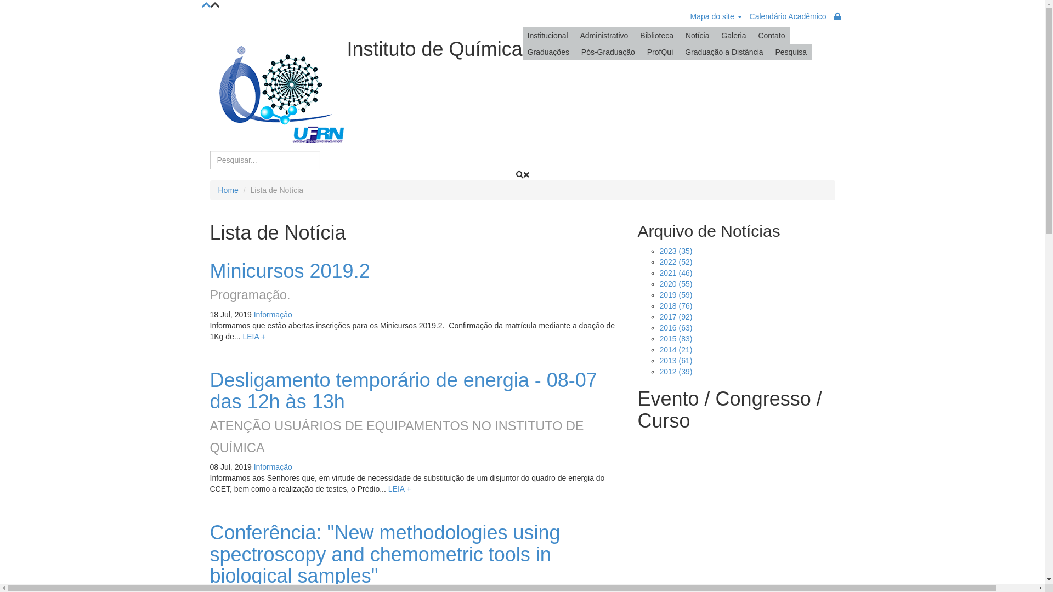 The image size is (1053, 592). What do you see at coordinates (657, 36) in the screenshot?
I see `Biblioteca` at bounding box center [657, 36].